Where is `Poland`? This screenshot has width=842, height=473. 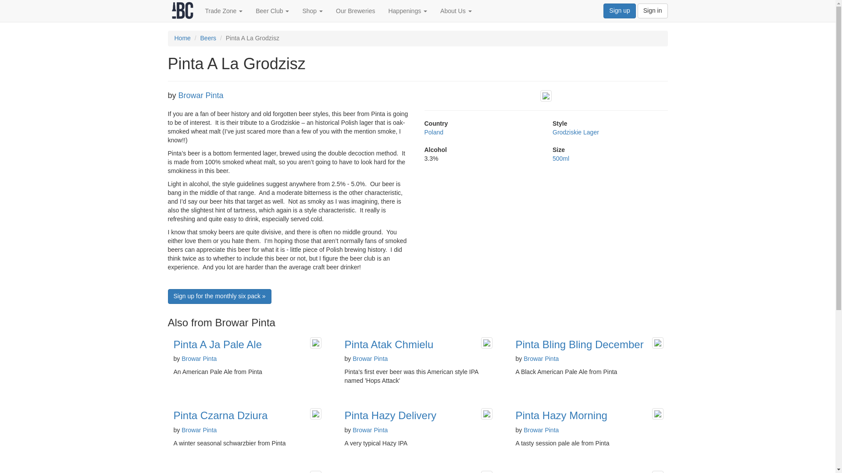
Poland is located at coordinates (434, 132).